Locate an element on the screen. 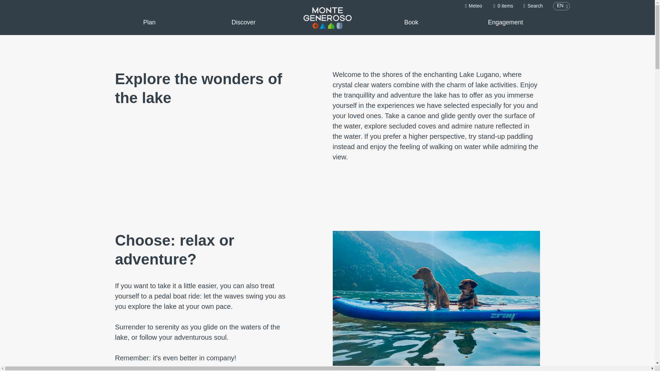  EN is located at coordinates (561, 6).